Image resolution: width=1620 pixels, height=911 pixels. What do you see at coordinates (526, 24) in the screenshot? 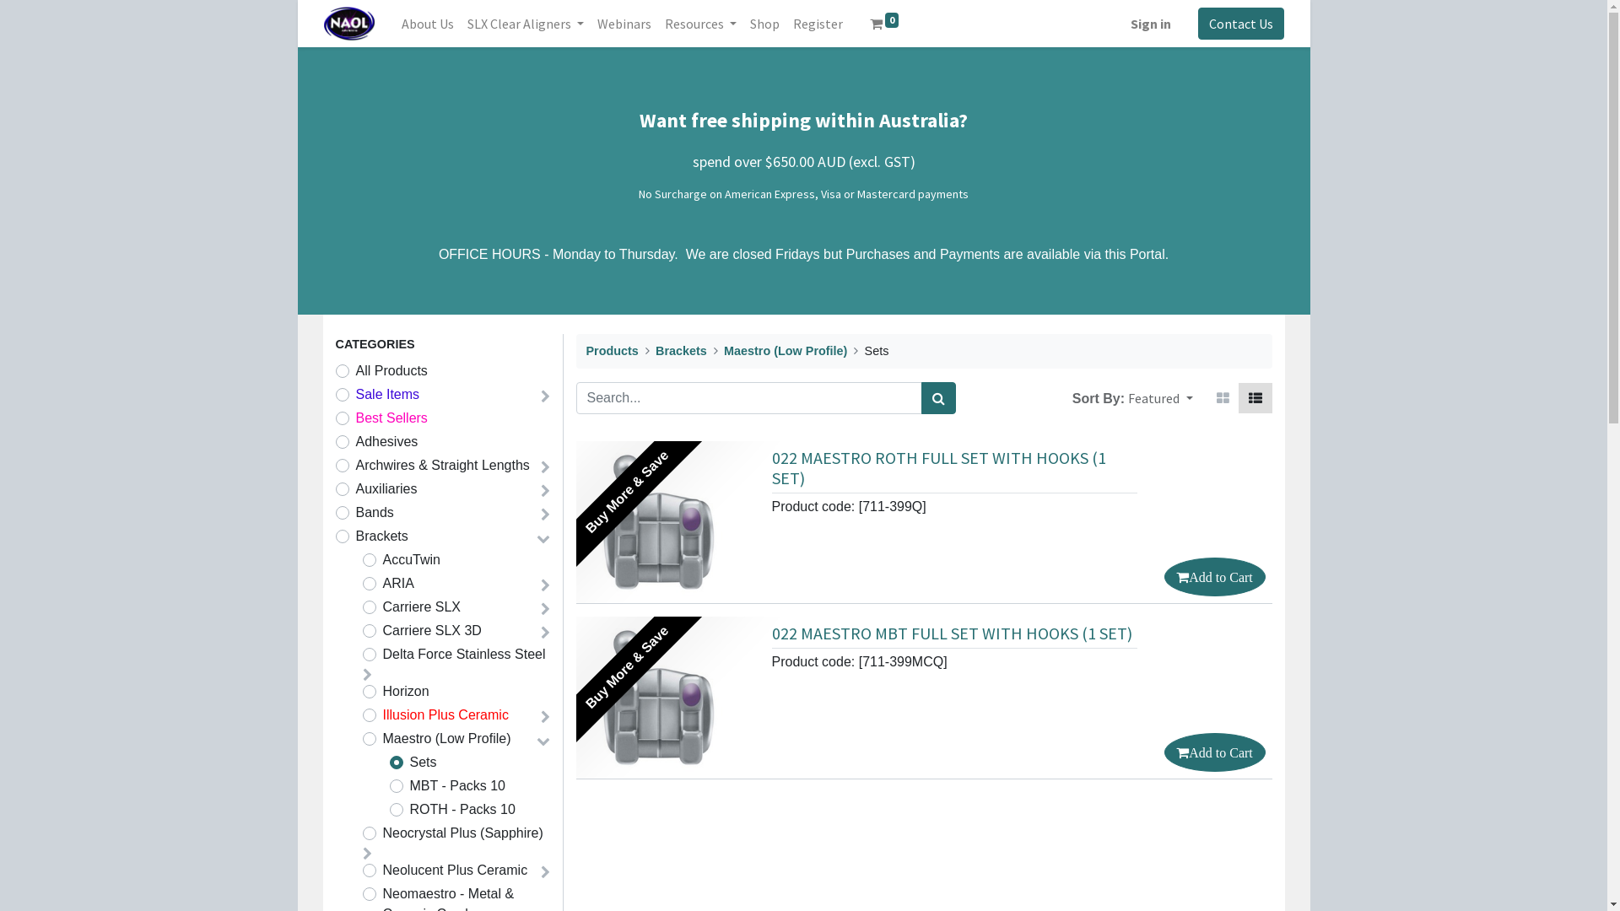
I see `SLX Clear Aligners` at bounding box center [526, 24].